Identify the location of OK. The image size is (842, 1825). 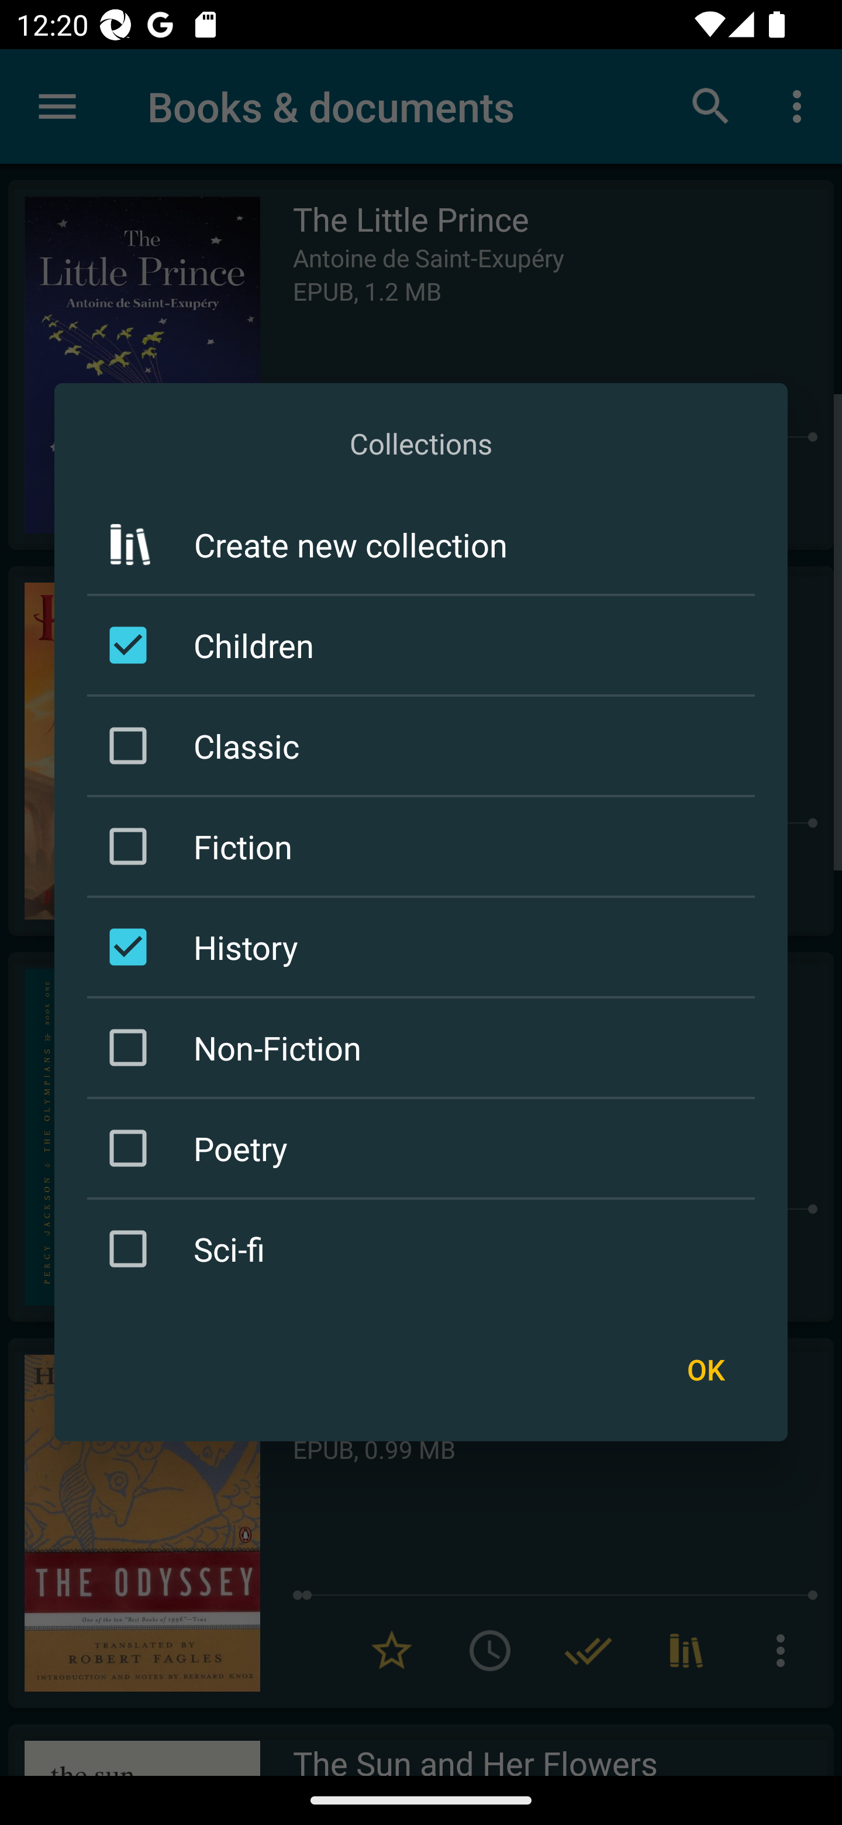
(705, 1369).